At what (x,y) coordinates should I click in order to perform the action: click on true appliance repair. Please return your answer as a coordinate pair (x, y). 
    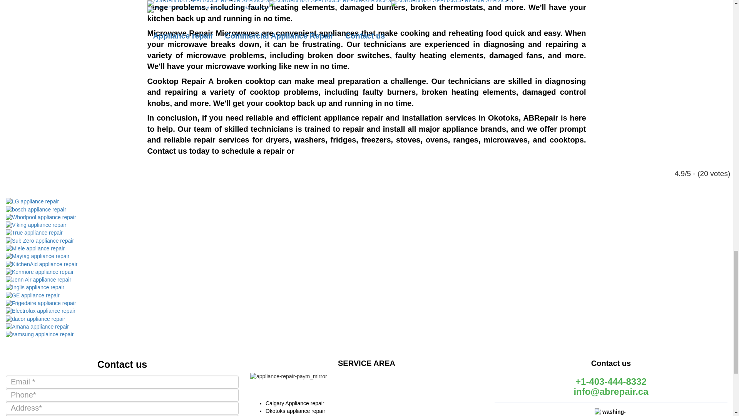
    Looking at the image, I should click on (34, 233).